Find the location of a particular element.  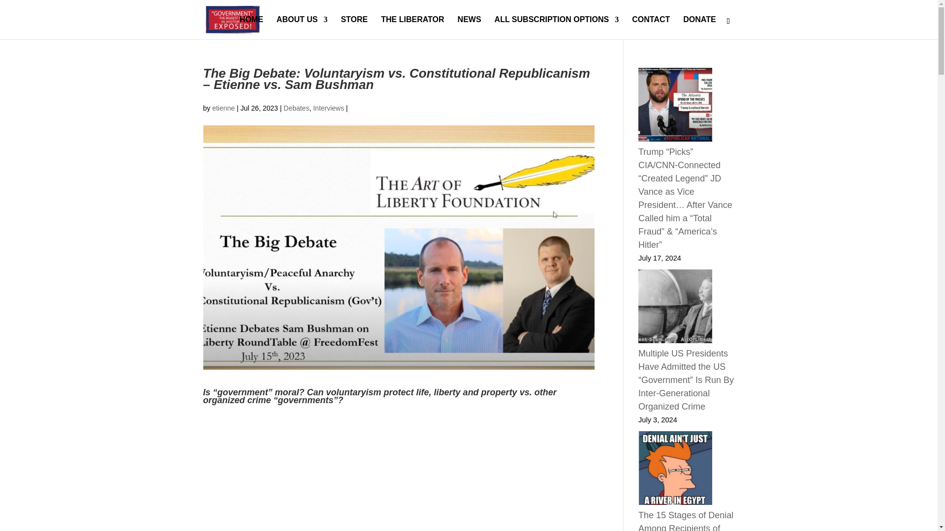

ALL SUBSCRIPTION OPTIONS is located at coordinates (556, 28).